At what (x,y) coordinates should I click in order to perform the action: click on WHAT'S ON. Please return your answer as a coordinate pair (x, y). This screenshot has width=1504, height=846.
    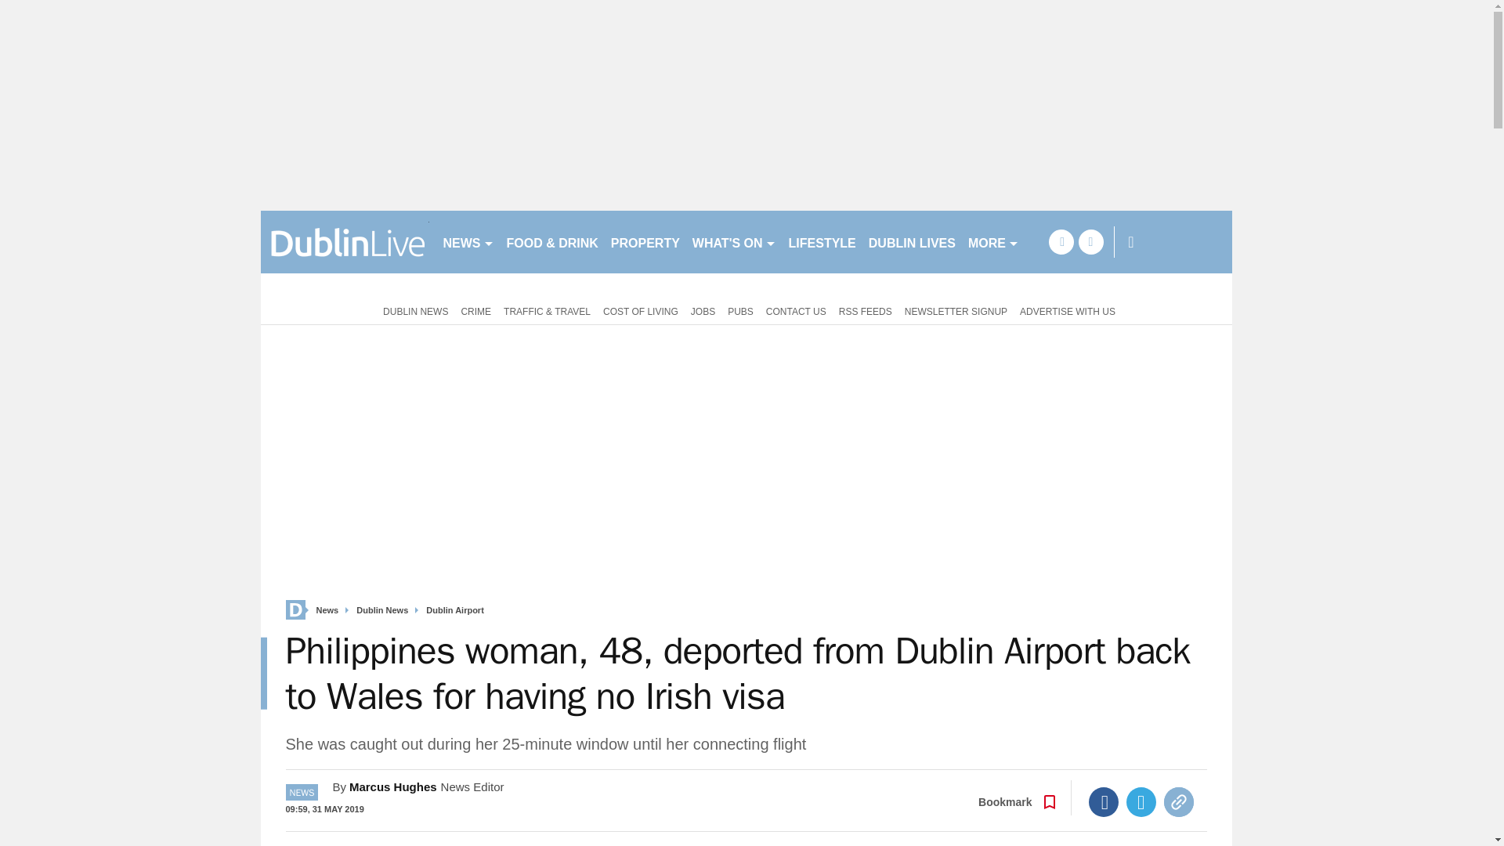
    Looking at the image, I should click on (733, 241).